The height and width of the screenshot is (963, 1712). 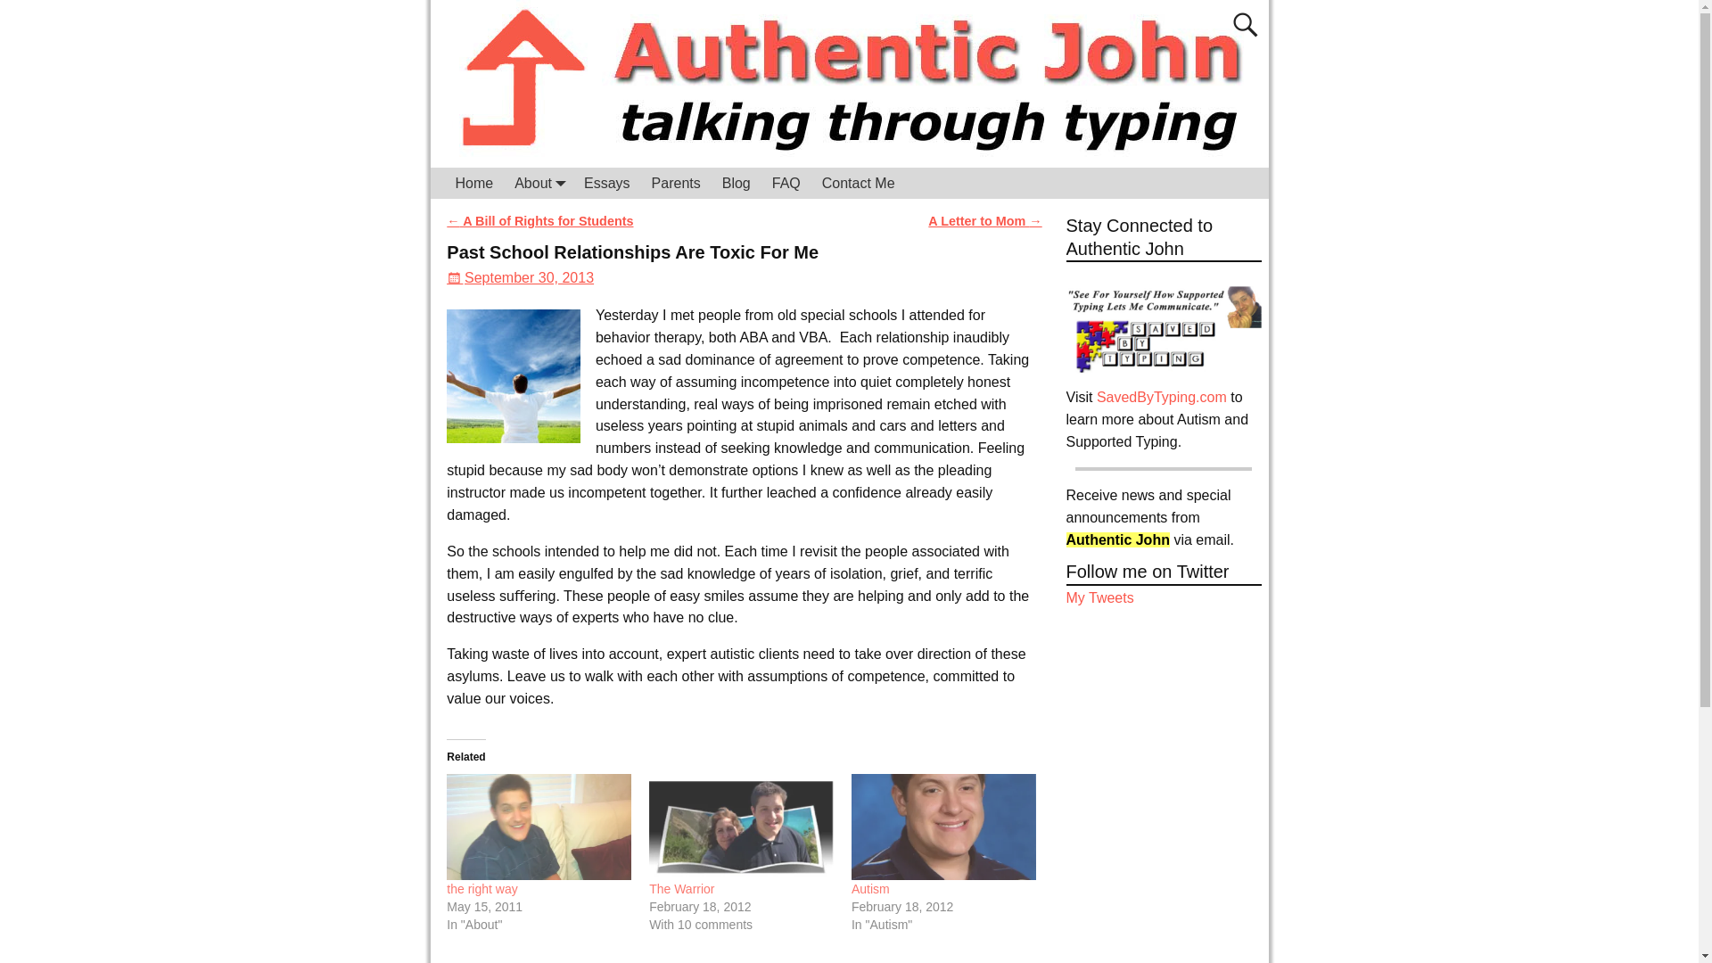 What do you see at coordinates (606, 182) in the screenshot?
I see `Essays` at bounding box center [606, 182].